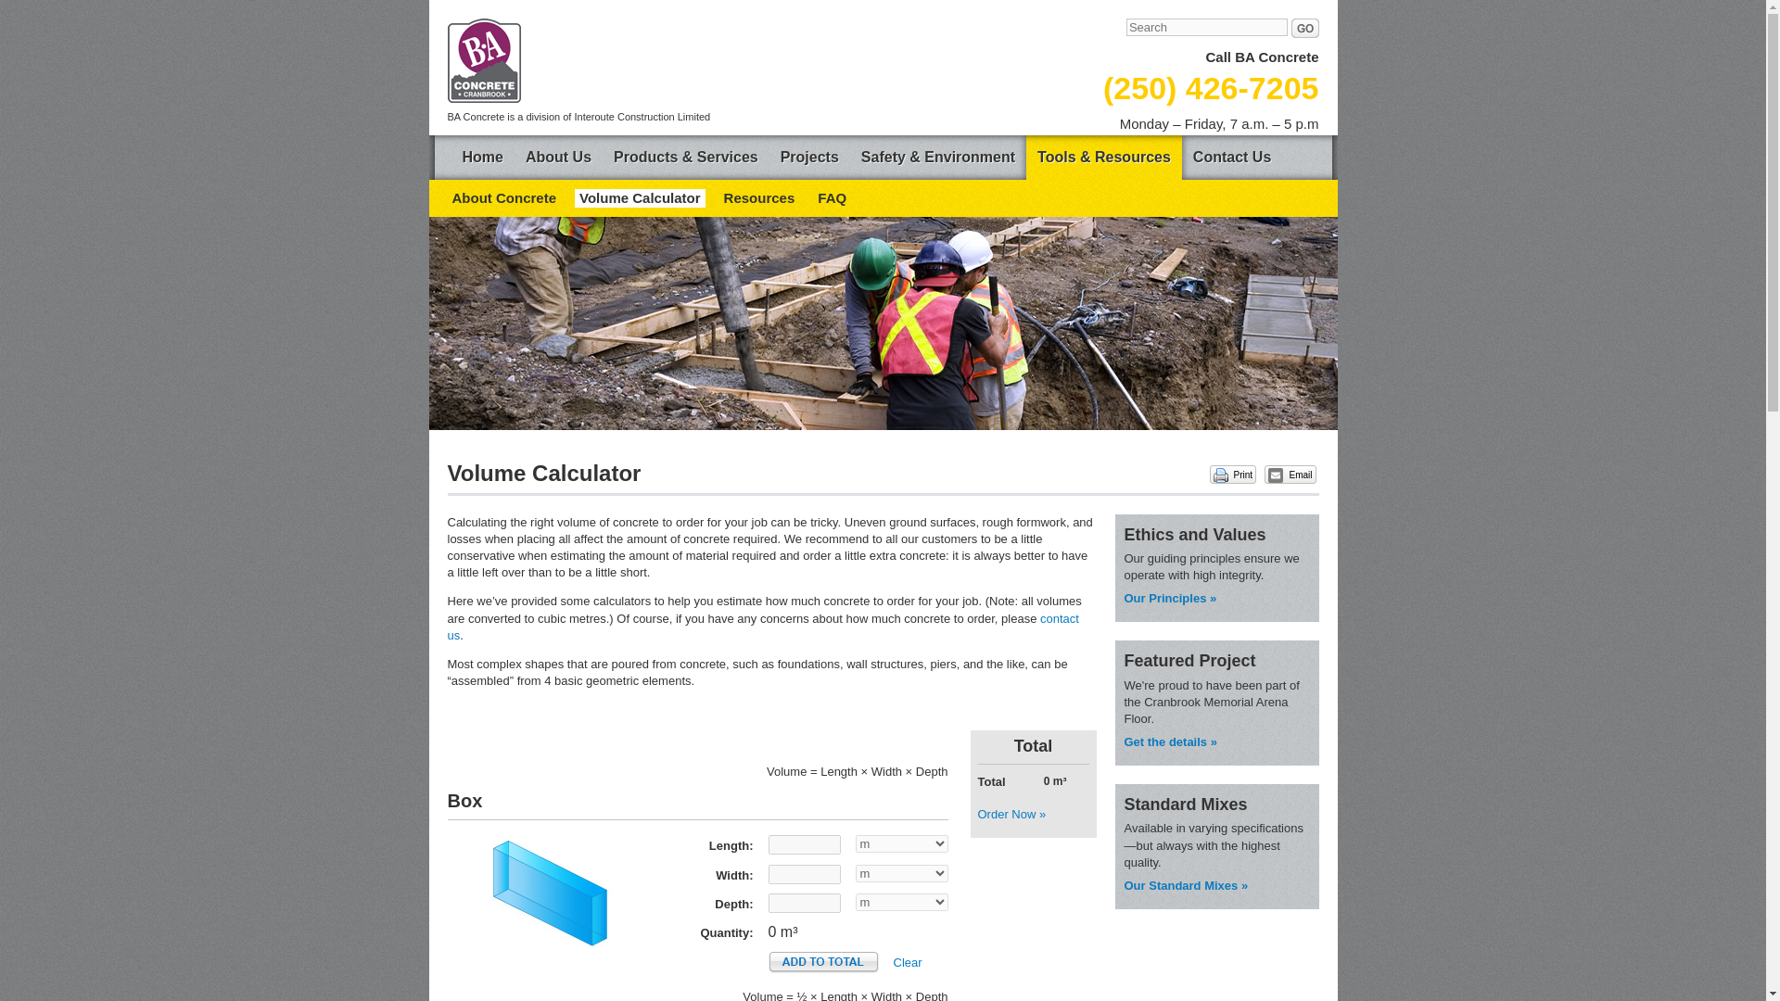 The width and height of the screenshot is (1780, 1001). Describe the element at coordinates (1231, 158) in the screenshot. I see `Contact Us` at that location.